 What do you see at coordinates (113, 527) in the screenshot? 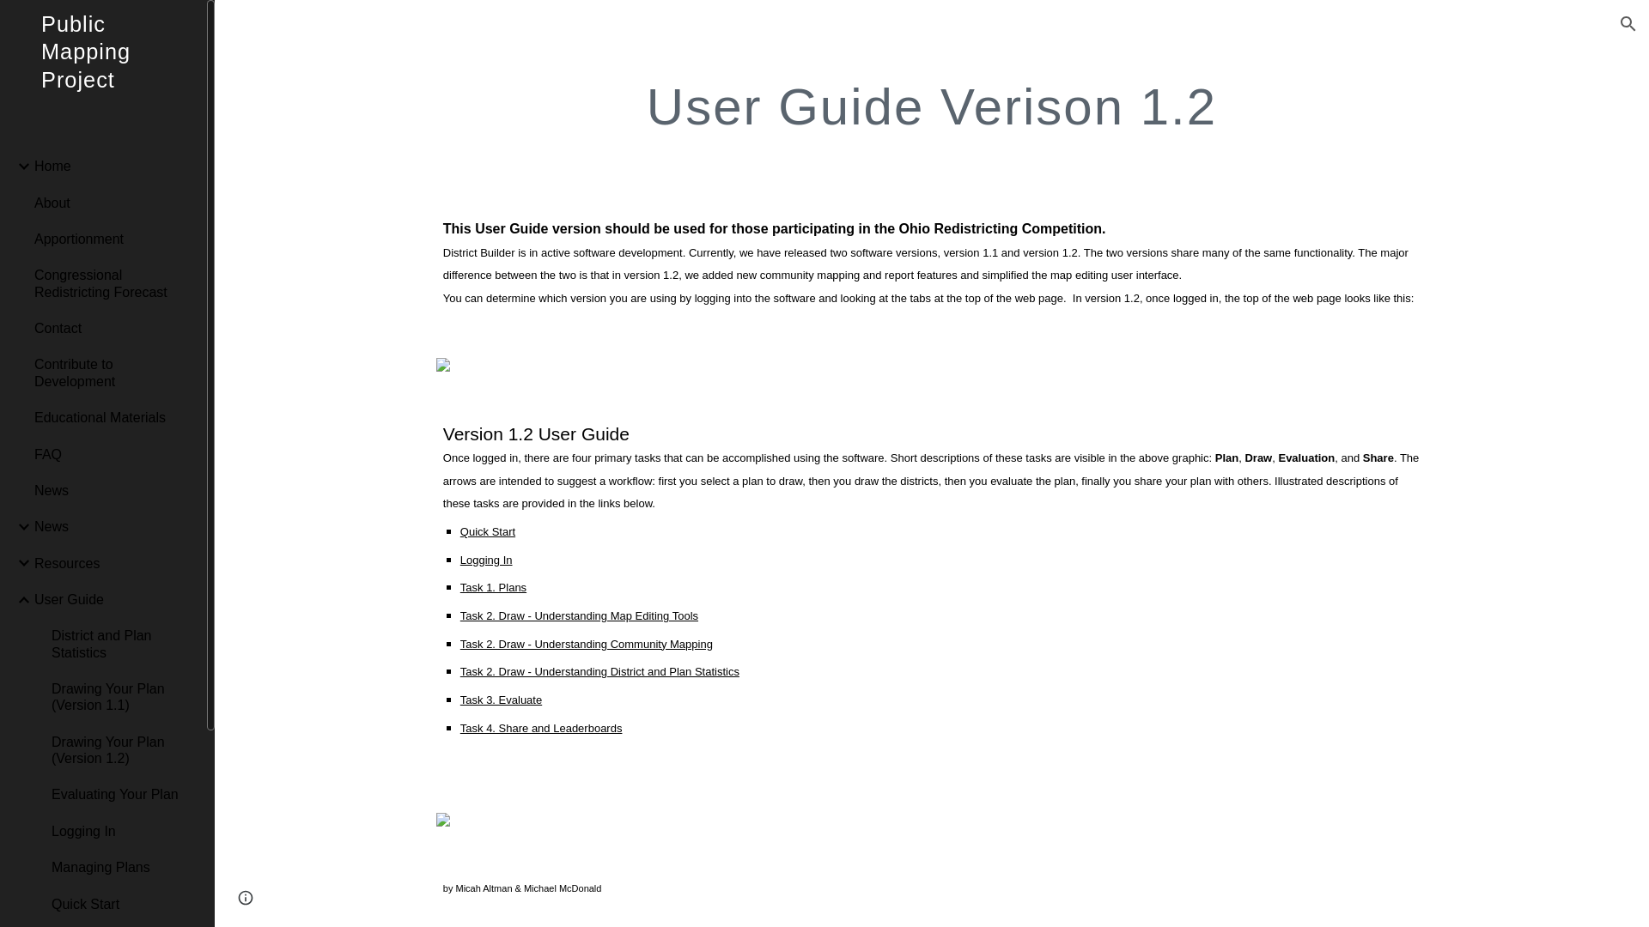
I see `News` at bounding box center [113, 527].